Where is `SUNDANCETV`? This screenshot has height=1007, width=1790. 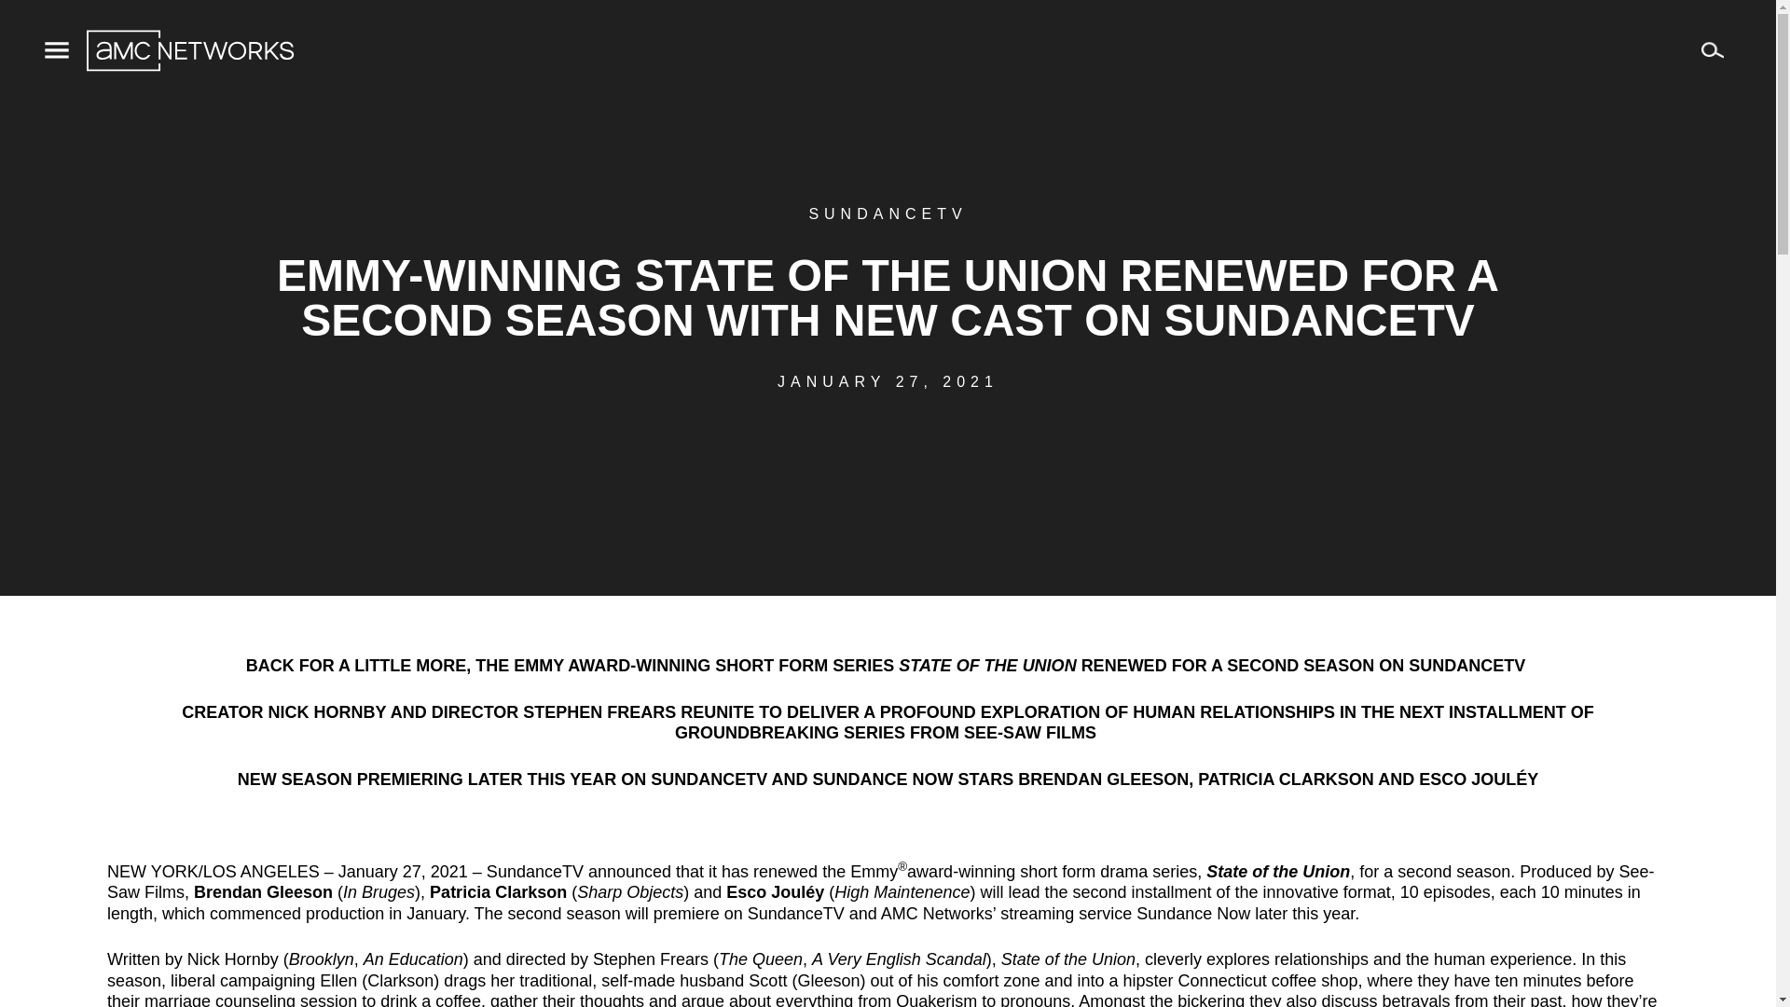 SUNDANCETV is located at coordinates (888, 214).